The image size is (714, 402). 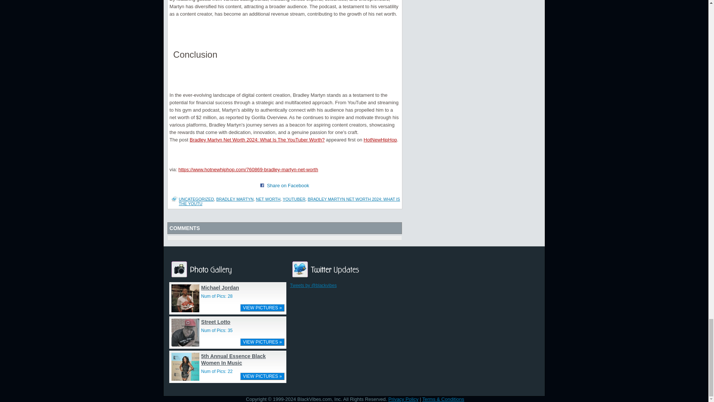 What do you see at coordinates (294, 199) in the screenshot?
I see `youtuber` at bounding box center [294, 199].